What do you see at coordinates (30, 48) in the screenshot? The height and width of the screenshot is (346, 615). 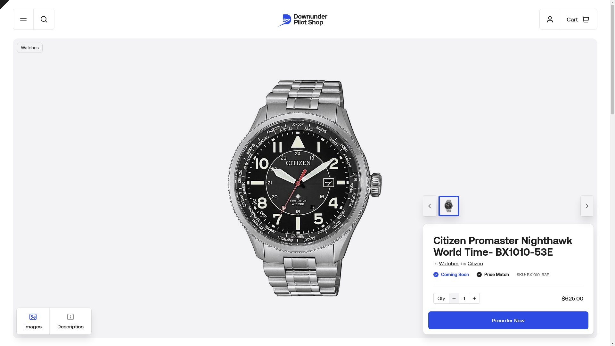 I see `Watches` at bounding box center [30, 48].